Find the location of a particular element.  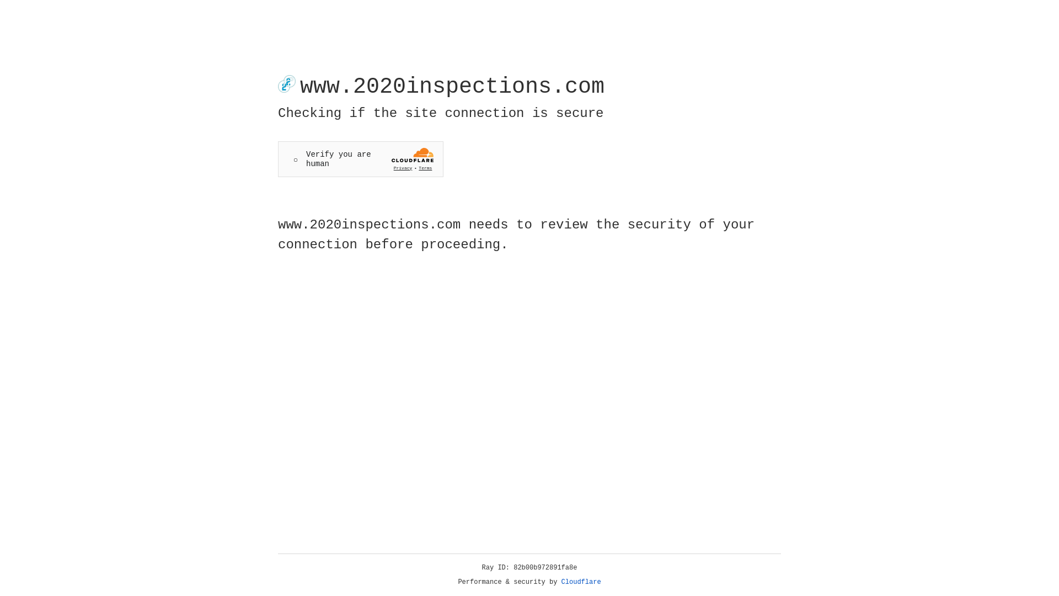

Cloudflare is located at coordinates (581, 582).